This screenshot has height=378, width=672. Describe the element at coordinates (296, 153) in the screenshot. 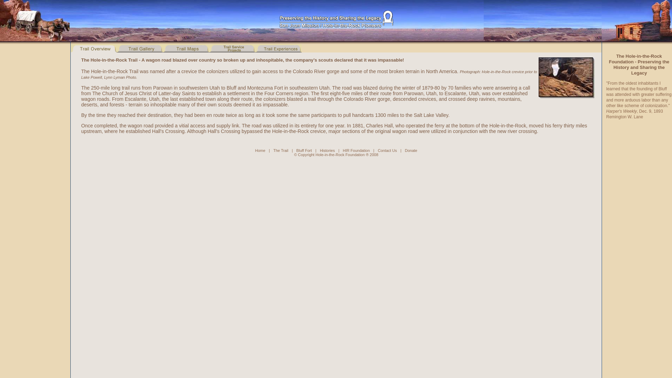

I see `Home` at that location.